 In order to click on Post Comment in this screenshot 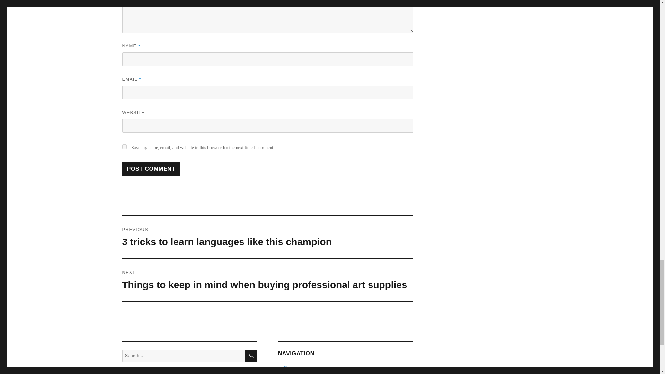, I will do `click(151, 169)`.